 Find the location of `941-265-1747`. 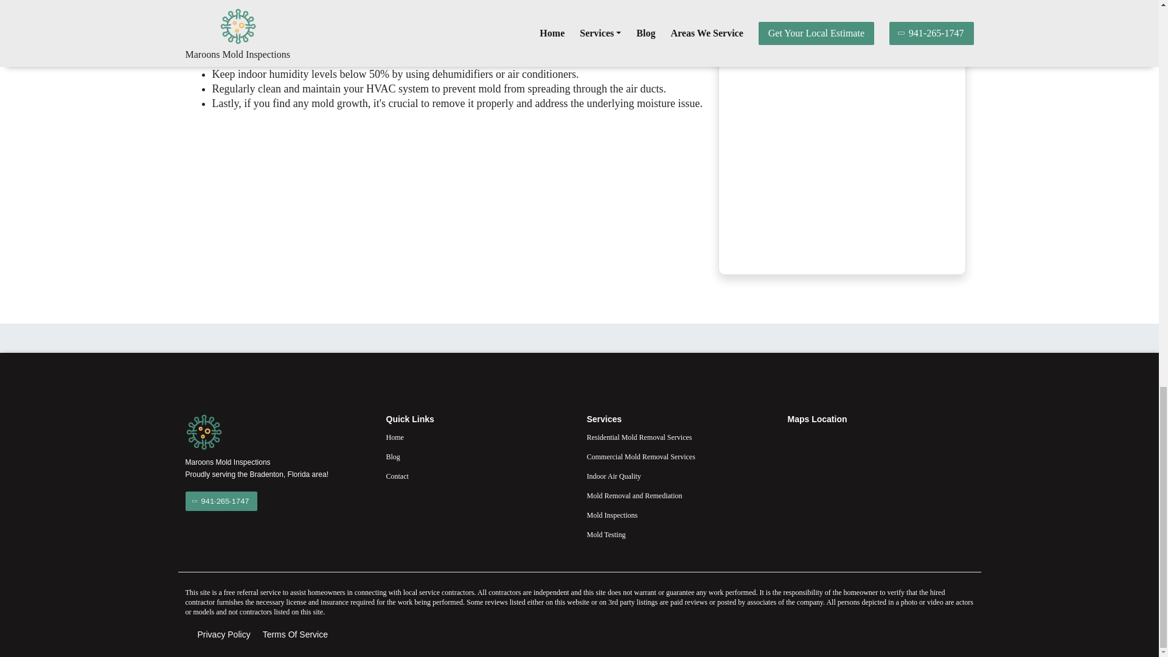

941-265-1747 is located at coordinates (220, 501).